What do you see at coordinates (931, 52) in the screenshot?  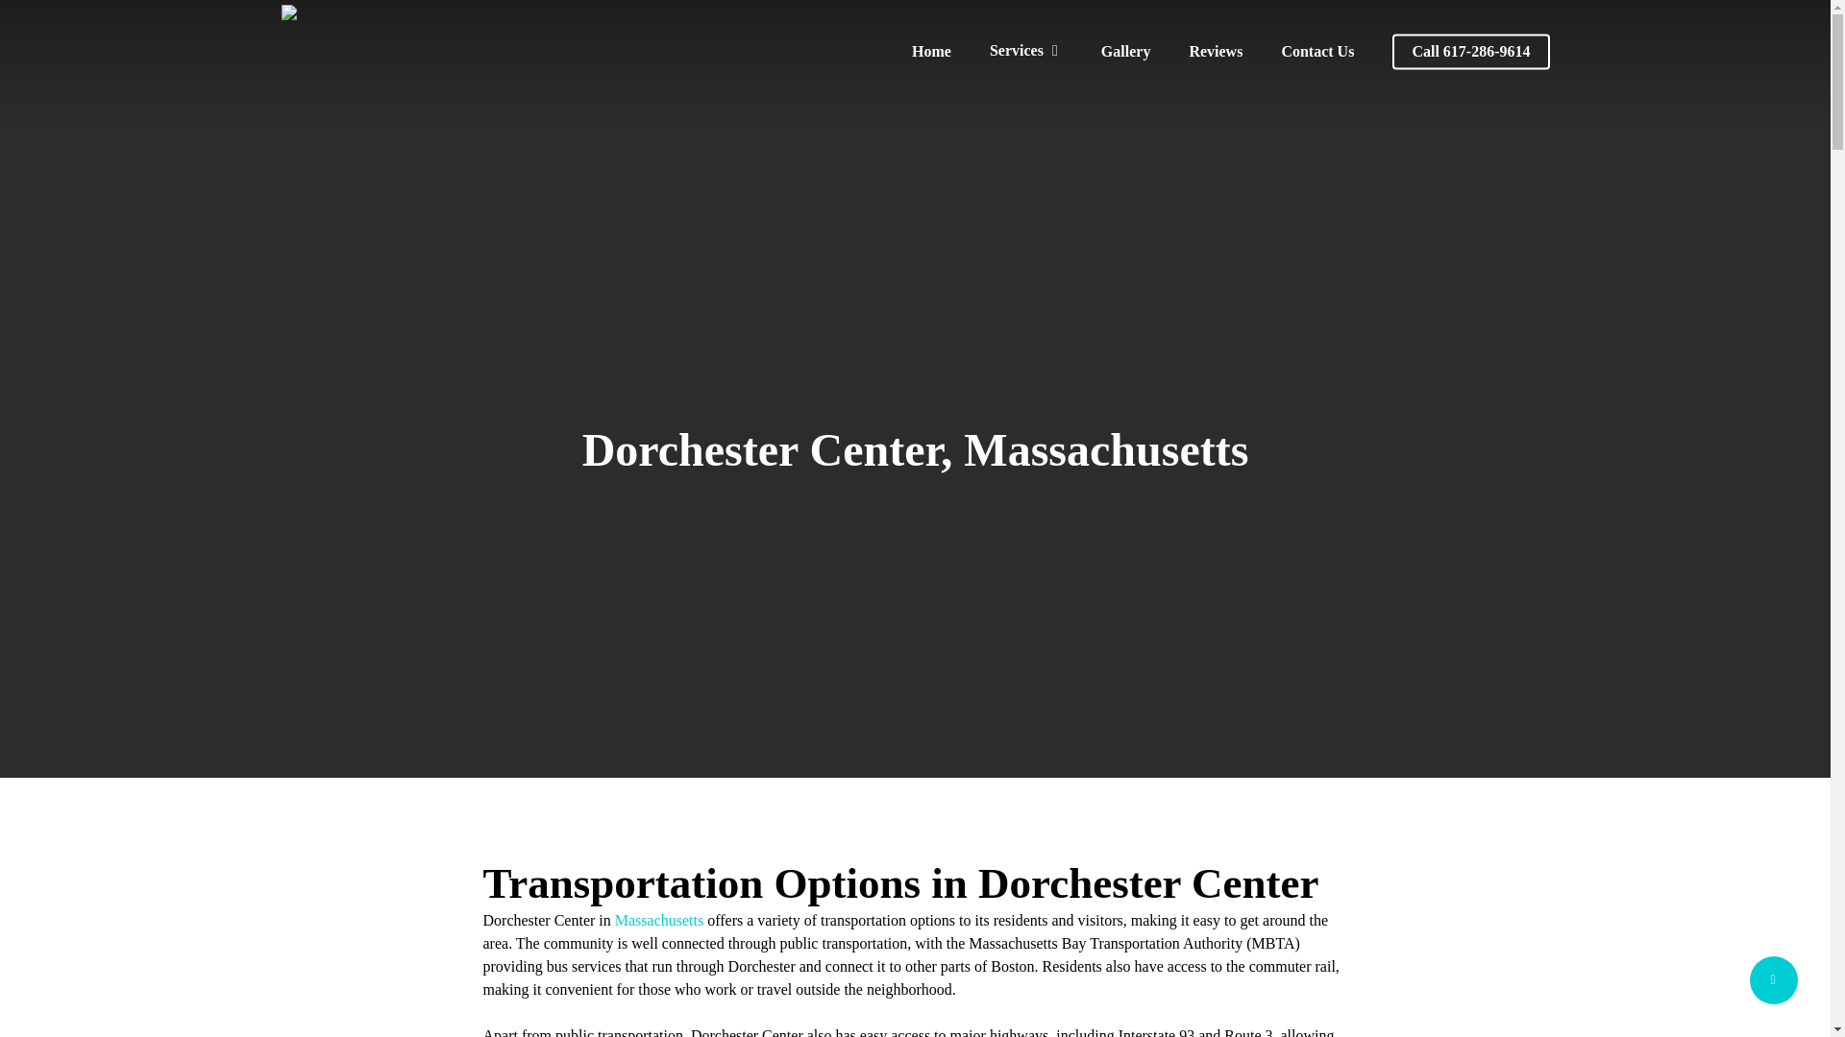 I see `Home` at bounding box center [931, 52].